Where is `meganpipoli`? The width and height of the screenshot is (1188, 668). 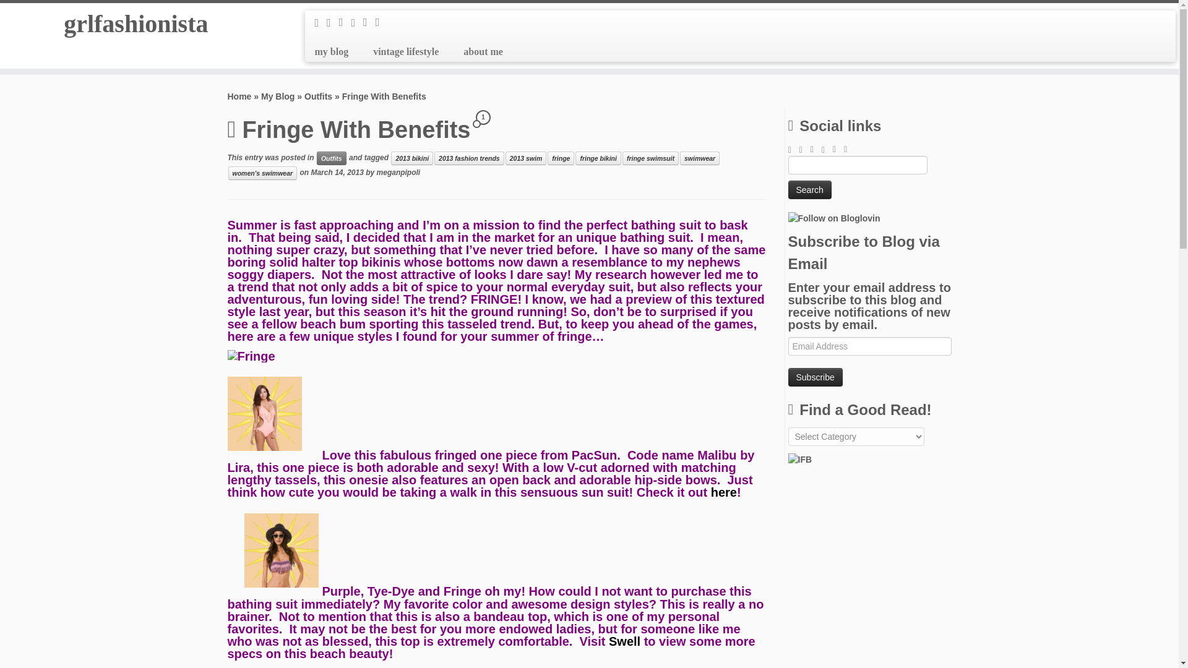
meganpipoli is located at coordinates (398, 173).